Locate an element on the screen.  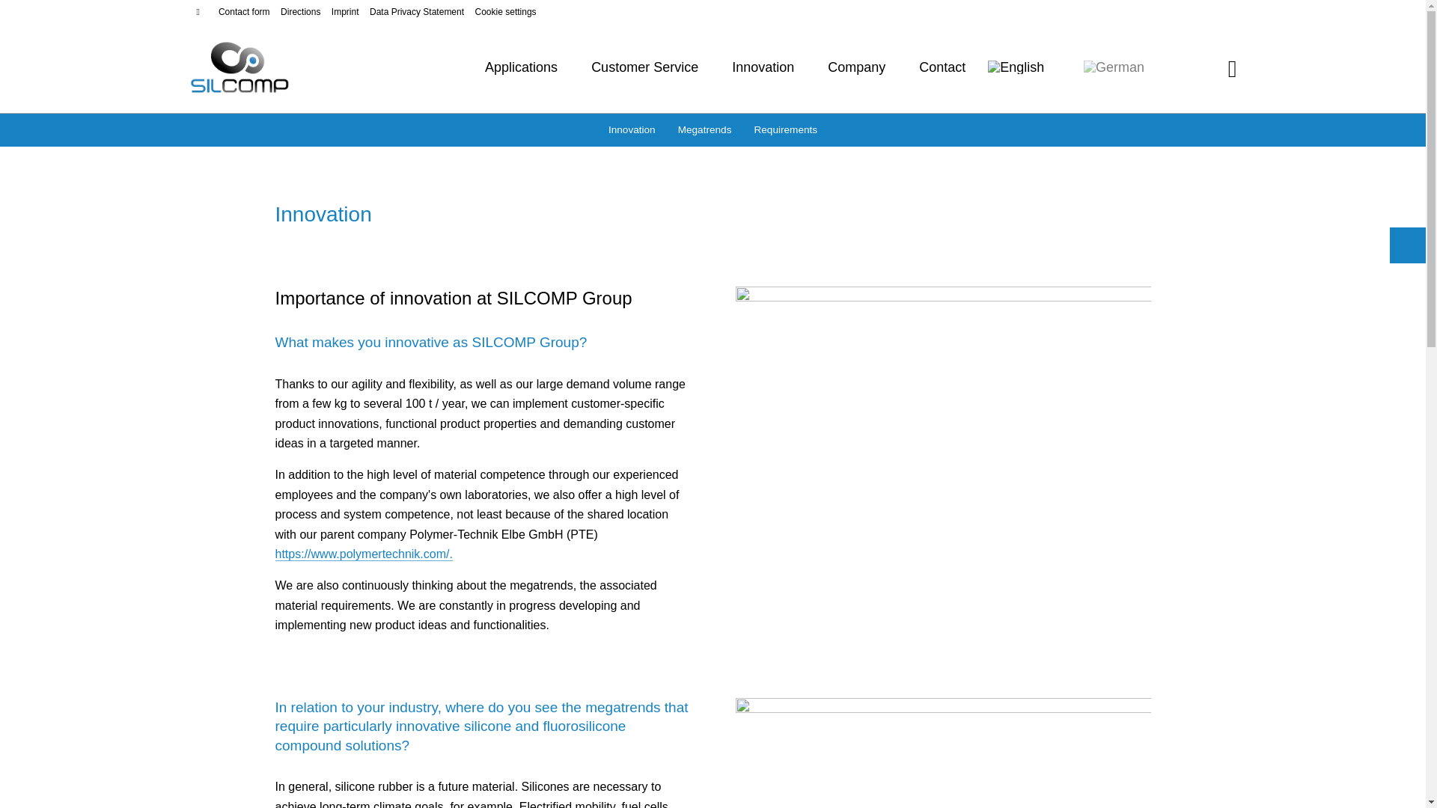
Imprint is located at coordinates (345, 12).